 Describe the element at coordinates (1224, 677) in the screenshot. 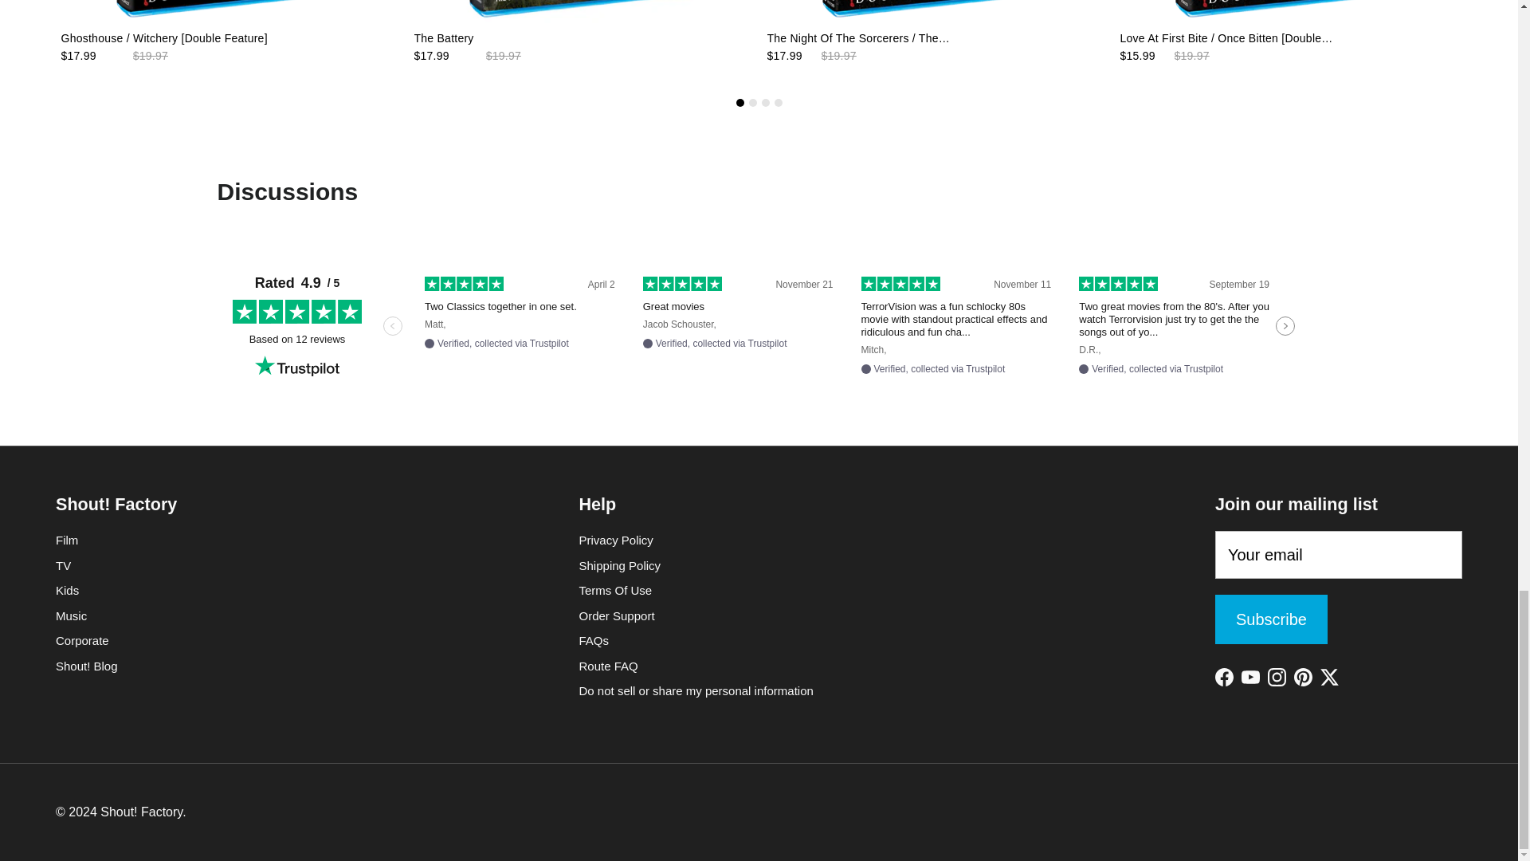

I see `Shout! Factory on Facebook` at that location.